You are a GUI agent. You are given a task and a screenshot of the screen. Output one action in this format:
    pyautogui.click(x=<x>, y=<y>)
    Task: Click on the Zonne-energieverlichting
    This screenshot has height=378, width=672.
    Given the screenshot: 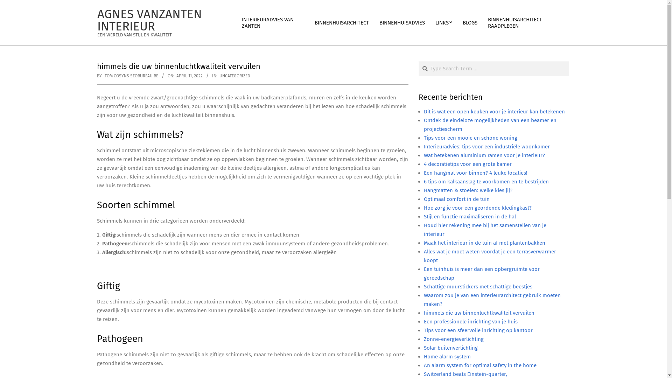 What is the action you would take?
    pyautogui.click(x=454, y=339)
    